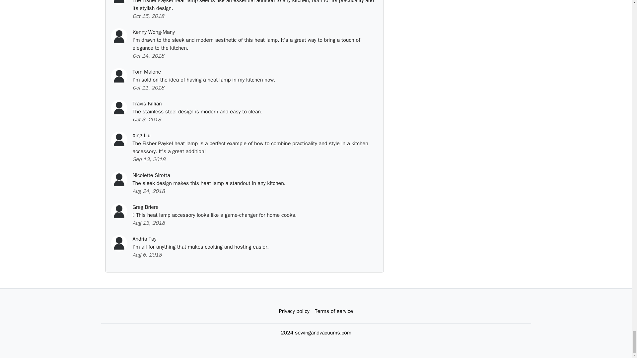  What do you see at coordinates (294, 311) in the screenshot?
I see `Privacy policy` at bounding box center [294, 311].